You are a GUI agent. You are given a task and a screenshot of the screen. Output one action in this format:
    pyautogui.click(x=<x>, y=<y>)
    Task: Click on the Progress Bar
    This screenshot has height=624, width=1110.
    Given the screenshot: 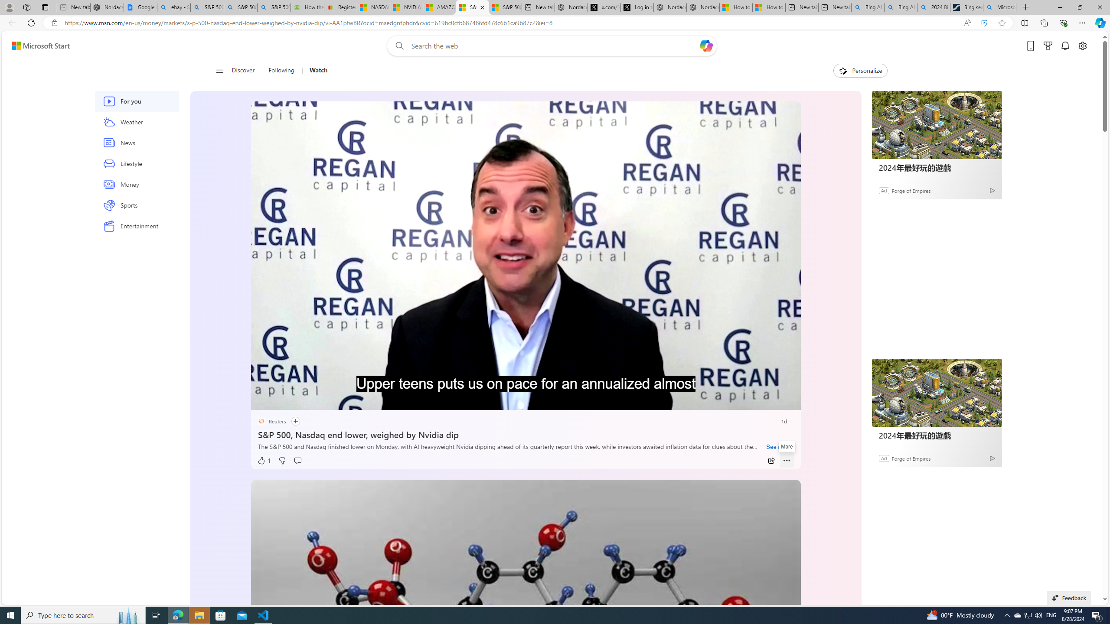 What is the action you would take?
    pyautogui.click(x=526, y=389)
    